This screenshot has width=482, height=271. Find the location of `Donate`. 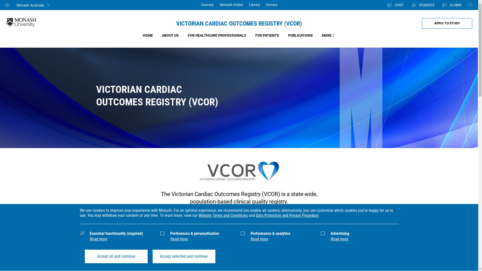

Donate is located at coordinates (272, 5).